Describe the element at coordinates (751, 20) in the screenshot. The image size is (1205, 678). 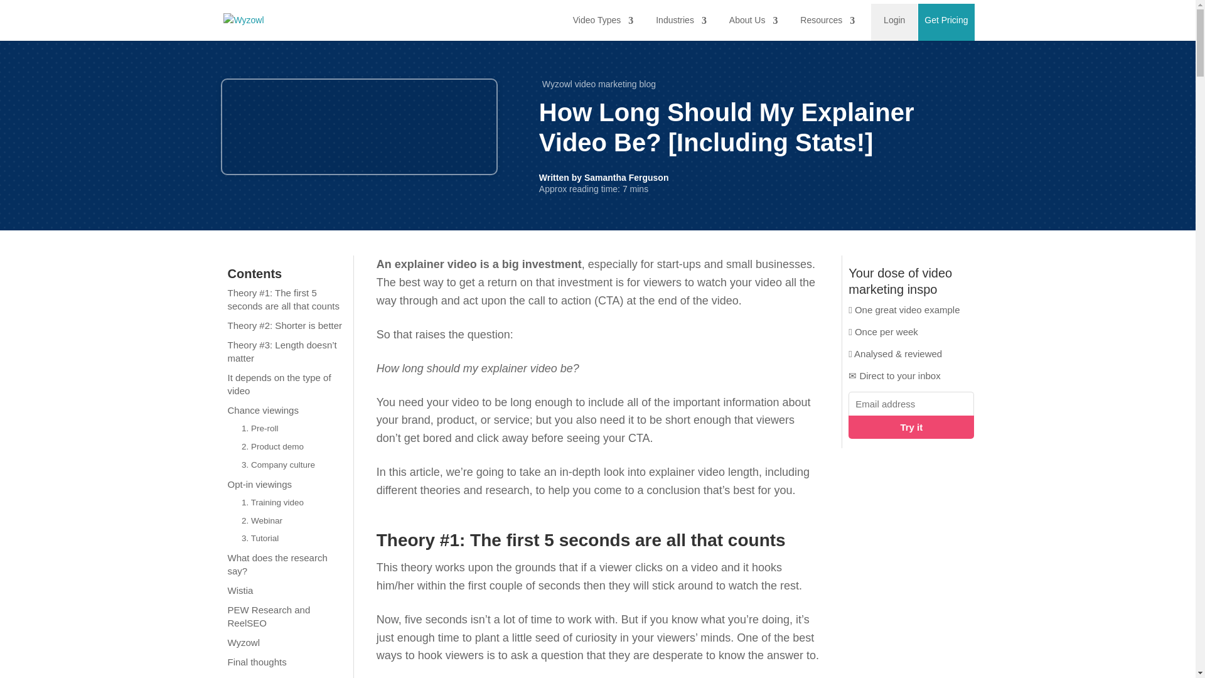
I see `About Us` at that location.